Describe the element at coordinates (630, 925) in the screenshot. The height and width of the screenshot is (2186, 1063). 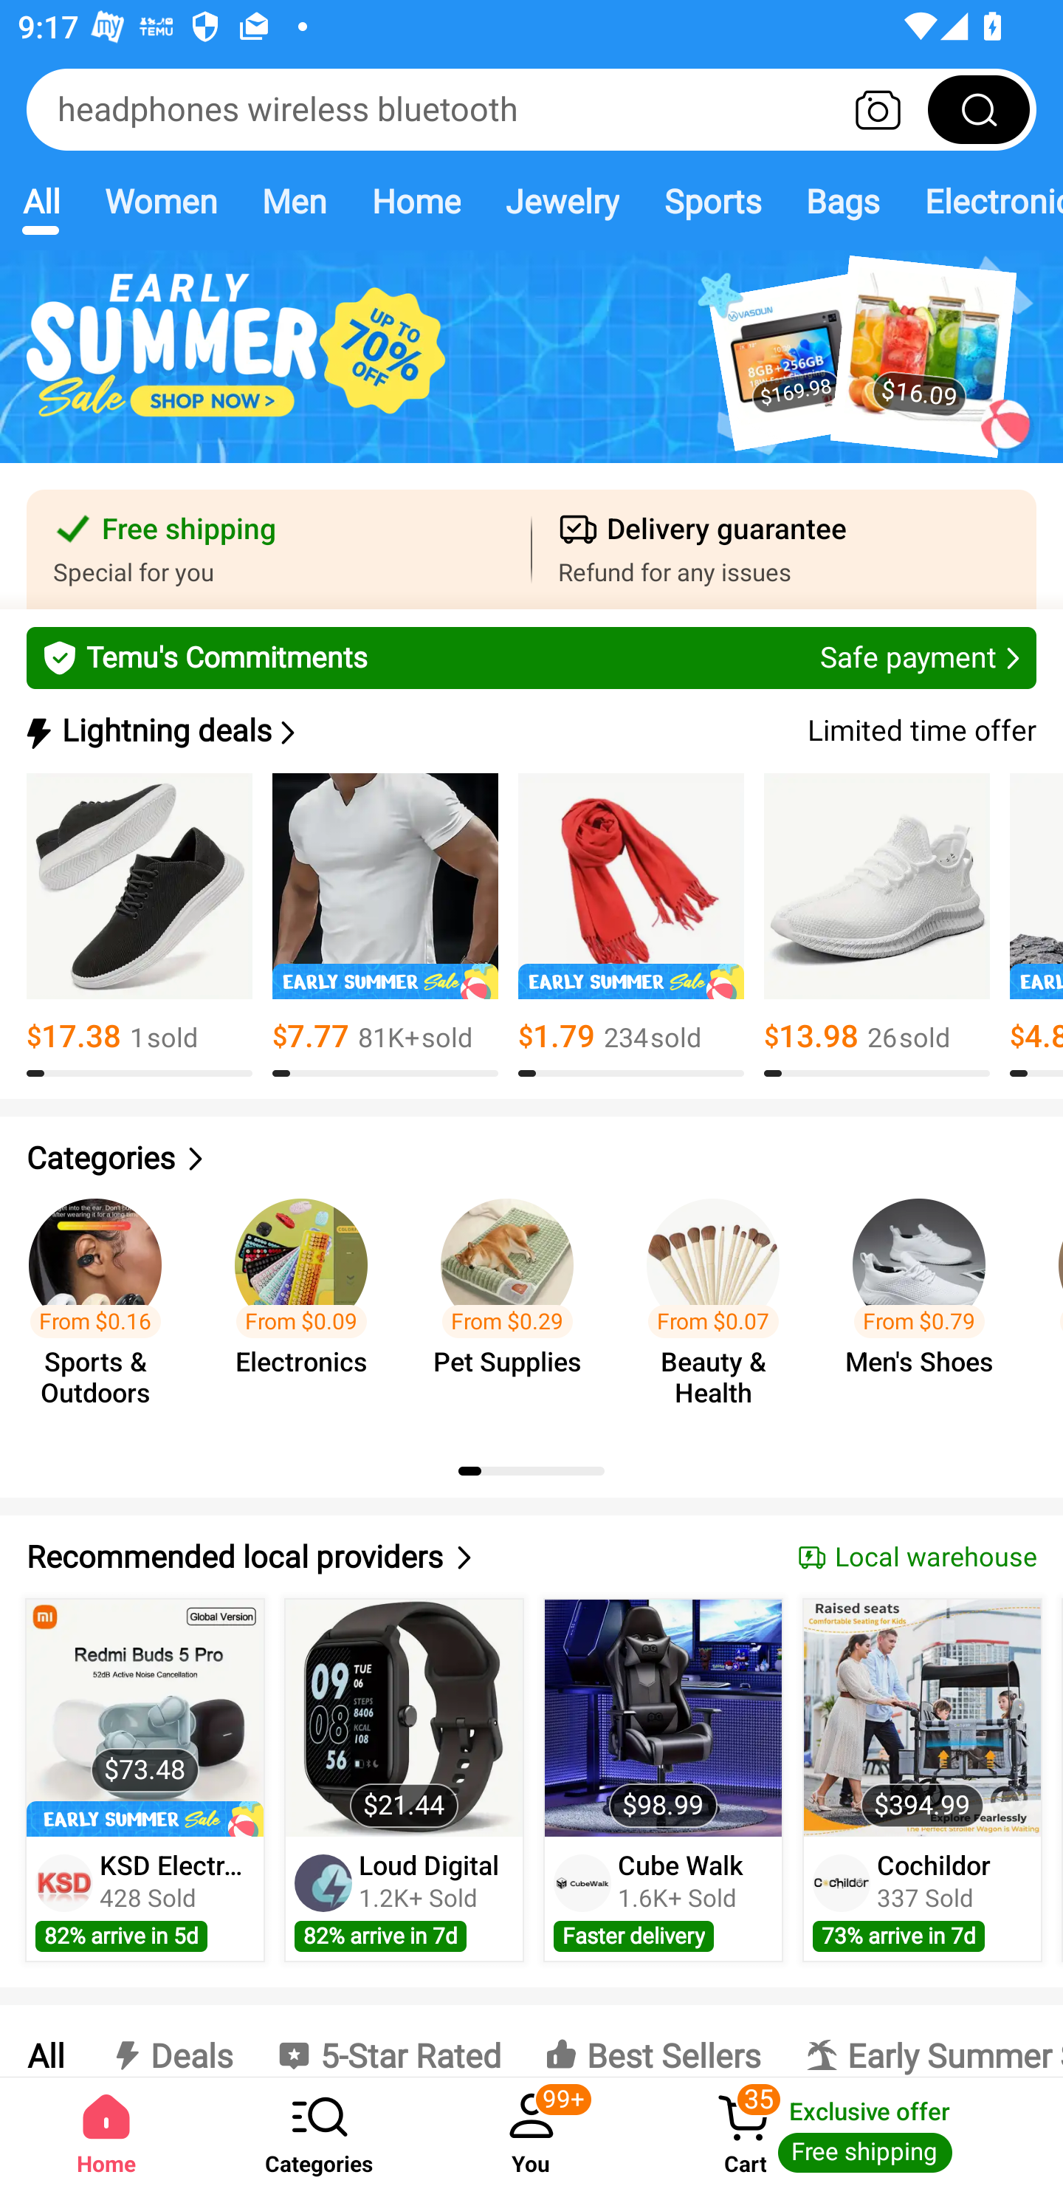
I see `$1.79 234￼sold 8.0` at that location.